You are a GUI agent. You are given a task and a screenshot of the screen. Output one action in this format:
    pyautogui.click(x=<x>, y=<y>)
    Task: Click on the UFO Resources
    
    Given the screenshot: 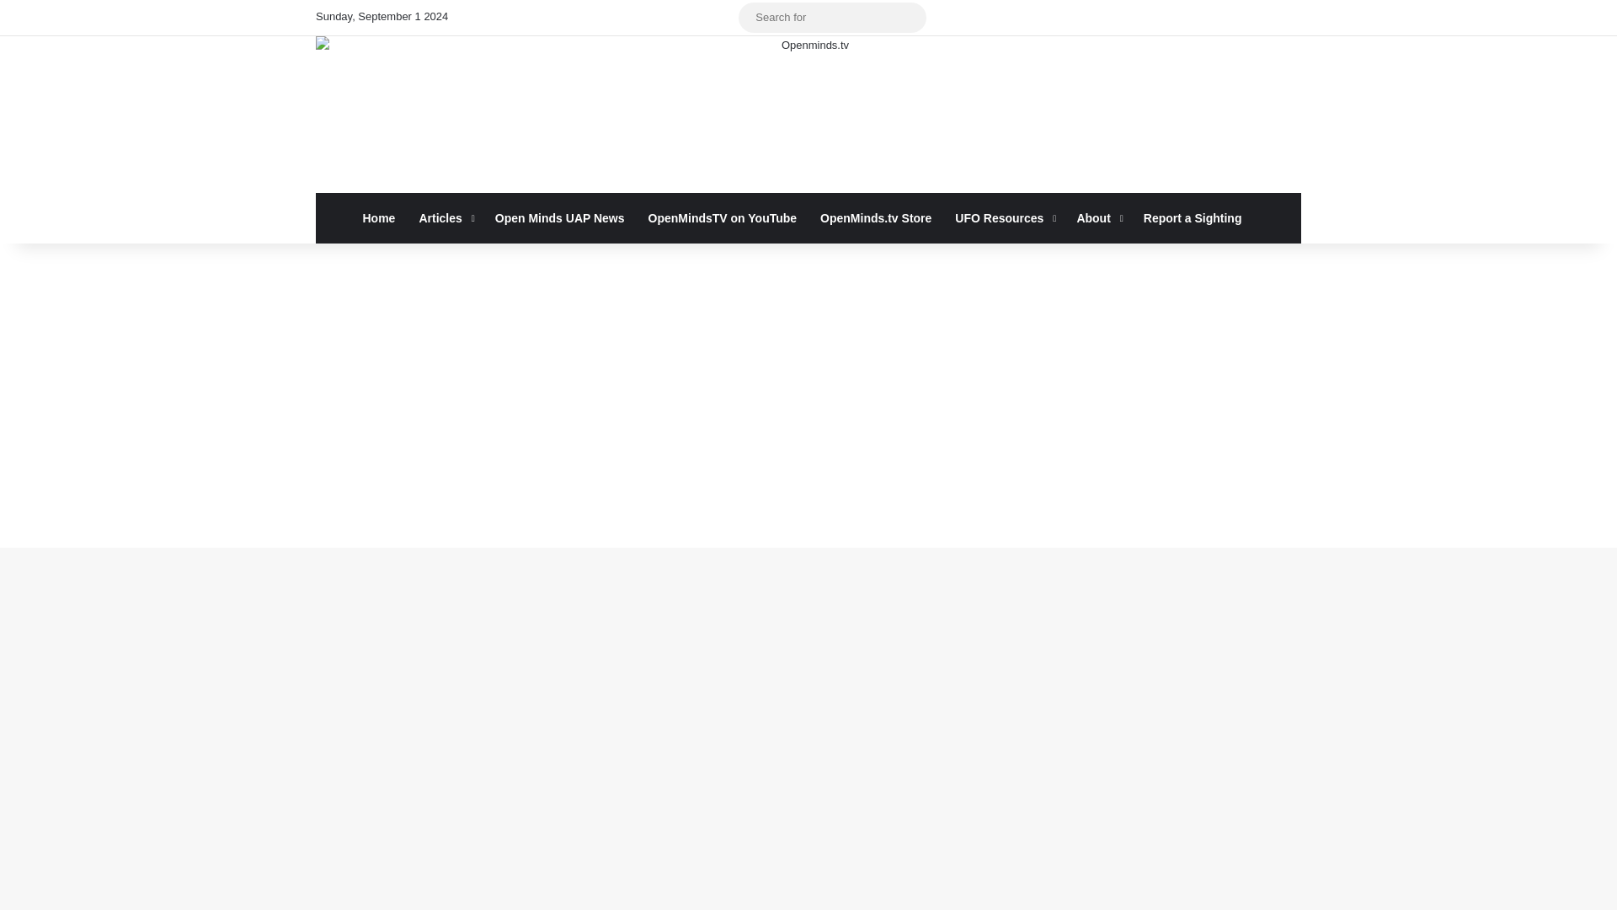 What is the action you would take?
    pyautogui.click(x=1003, y=217)
    